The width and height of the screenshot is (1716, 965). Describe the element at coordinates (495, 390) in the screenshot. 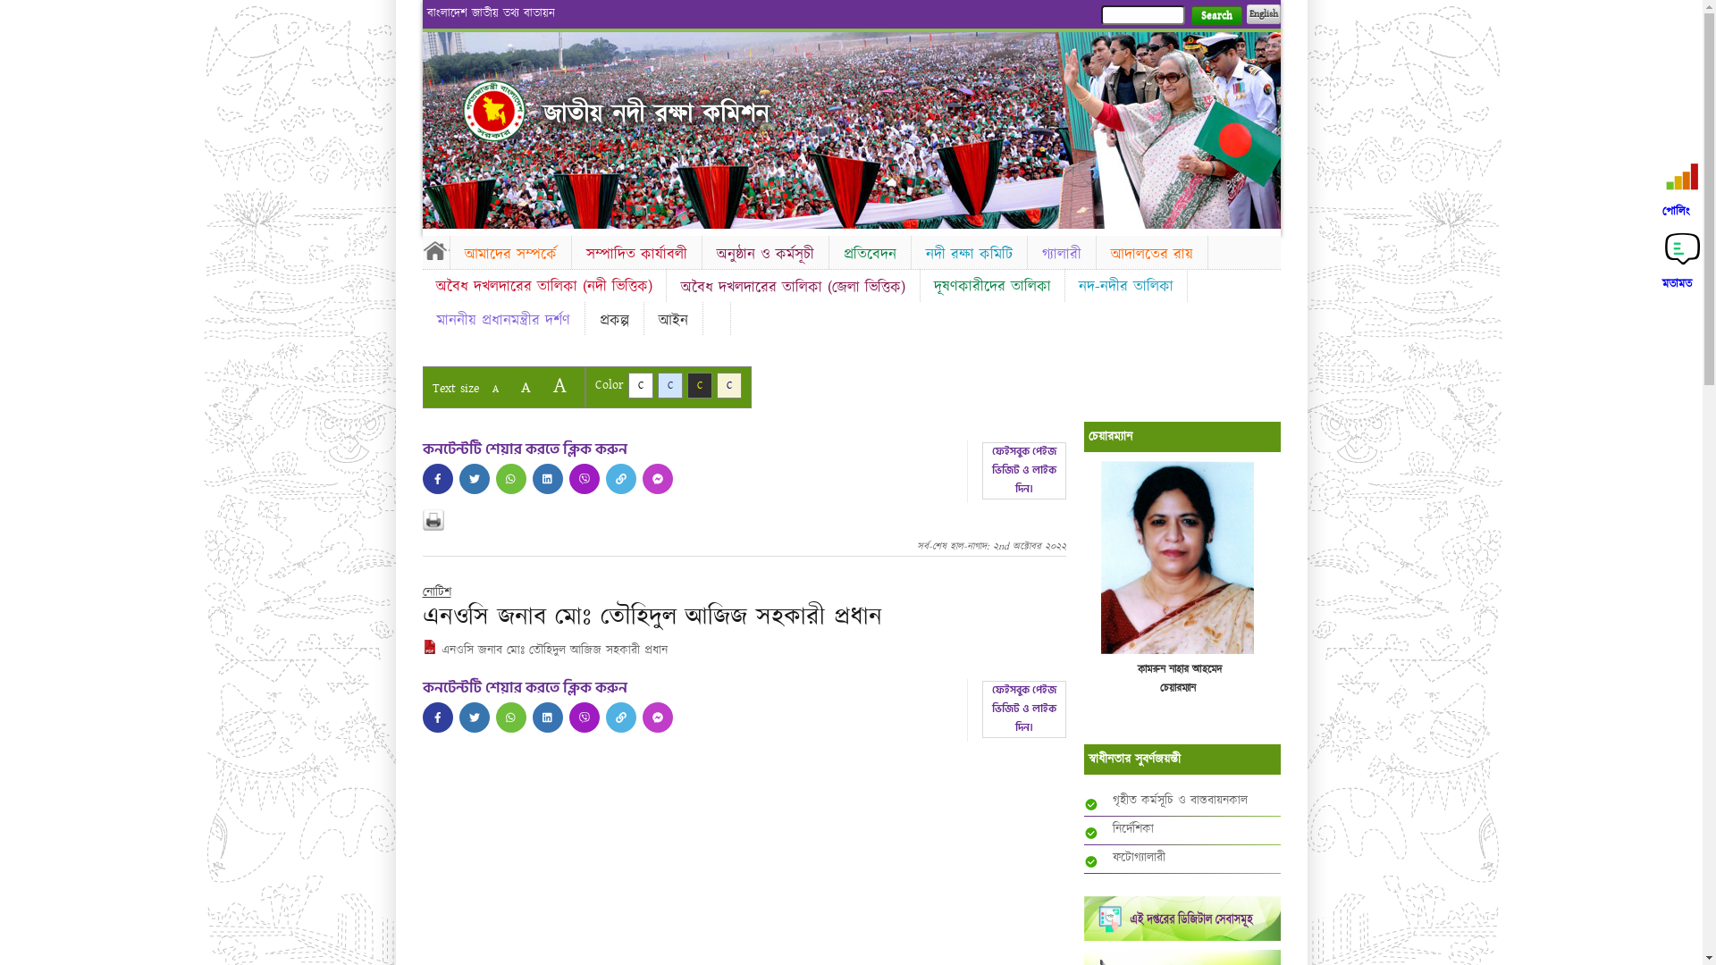

I see `A` at that location.